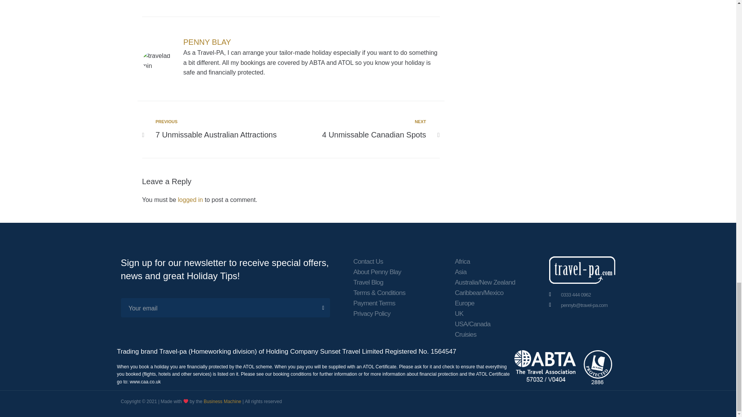 The image size is (742, 417). What do you see at coordinates (207, 42) in the screenshot?
I see `PENNY BLAY` at bounding box center [207, 42].